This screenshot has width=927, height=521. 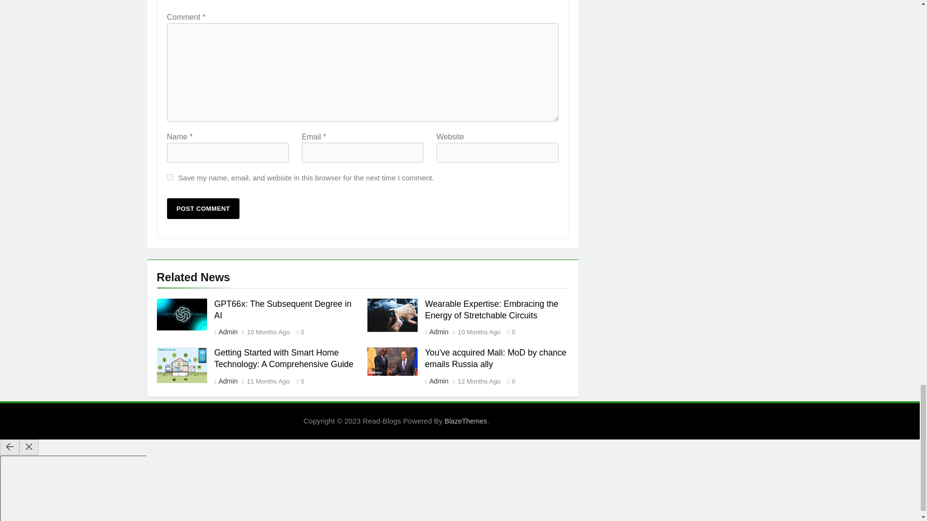 What do you see at coordinates (203, 208) in the screenshot?
I see `Post Comment` at bounding box center [203, 208].